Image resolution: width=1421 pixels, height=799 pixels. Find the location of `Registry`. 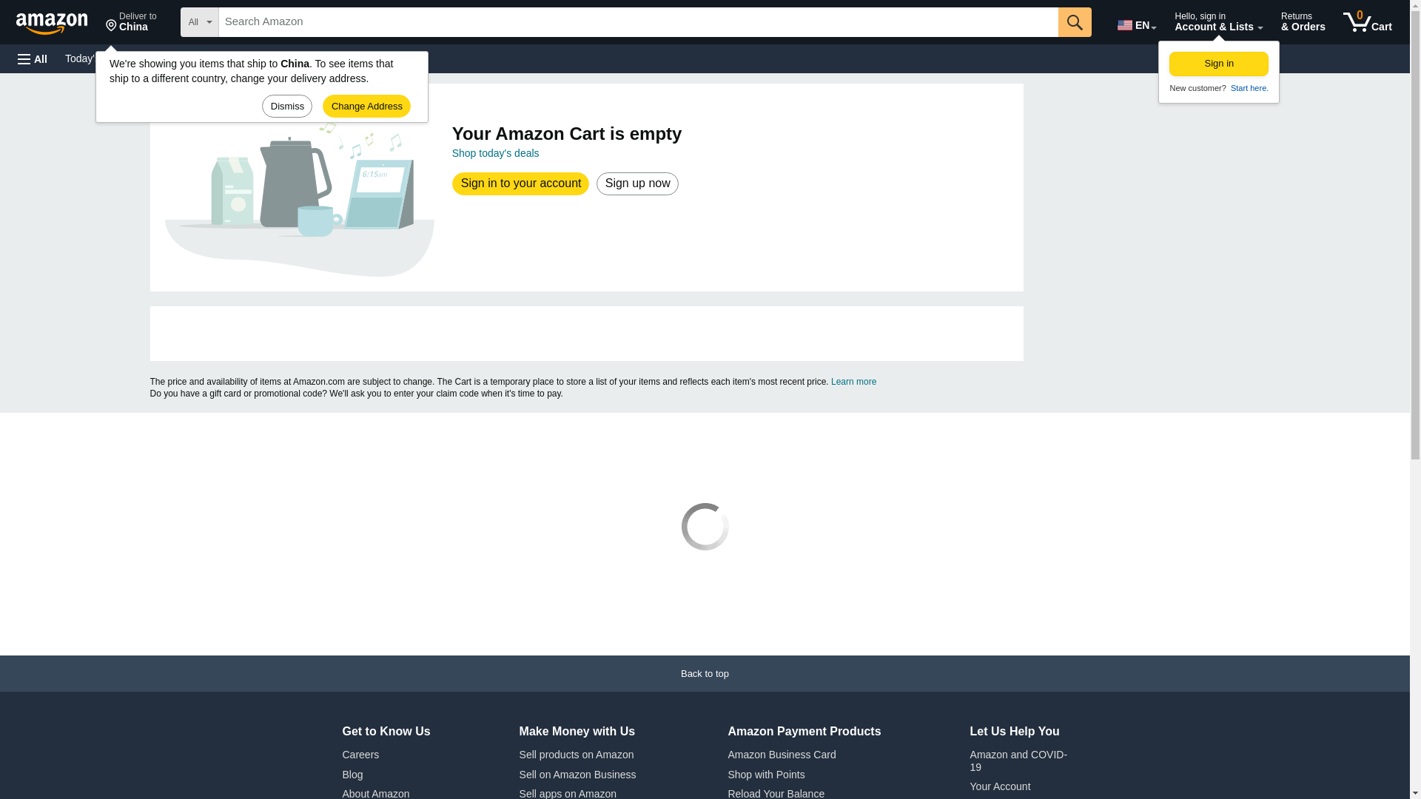

Registry is located at coordinates (266, 58).